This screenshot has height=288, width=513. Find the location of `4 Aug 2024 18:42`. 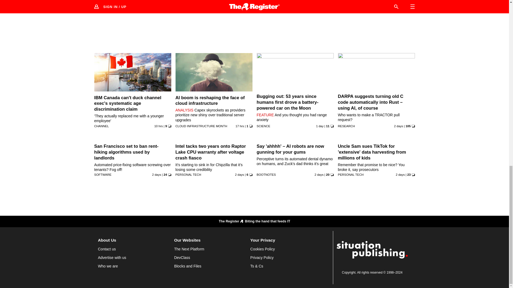

4 Aug 2024 18:42 is located at coordinates (322, 6).